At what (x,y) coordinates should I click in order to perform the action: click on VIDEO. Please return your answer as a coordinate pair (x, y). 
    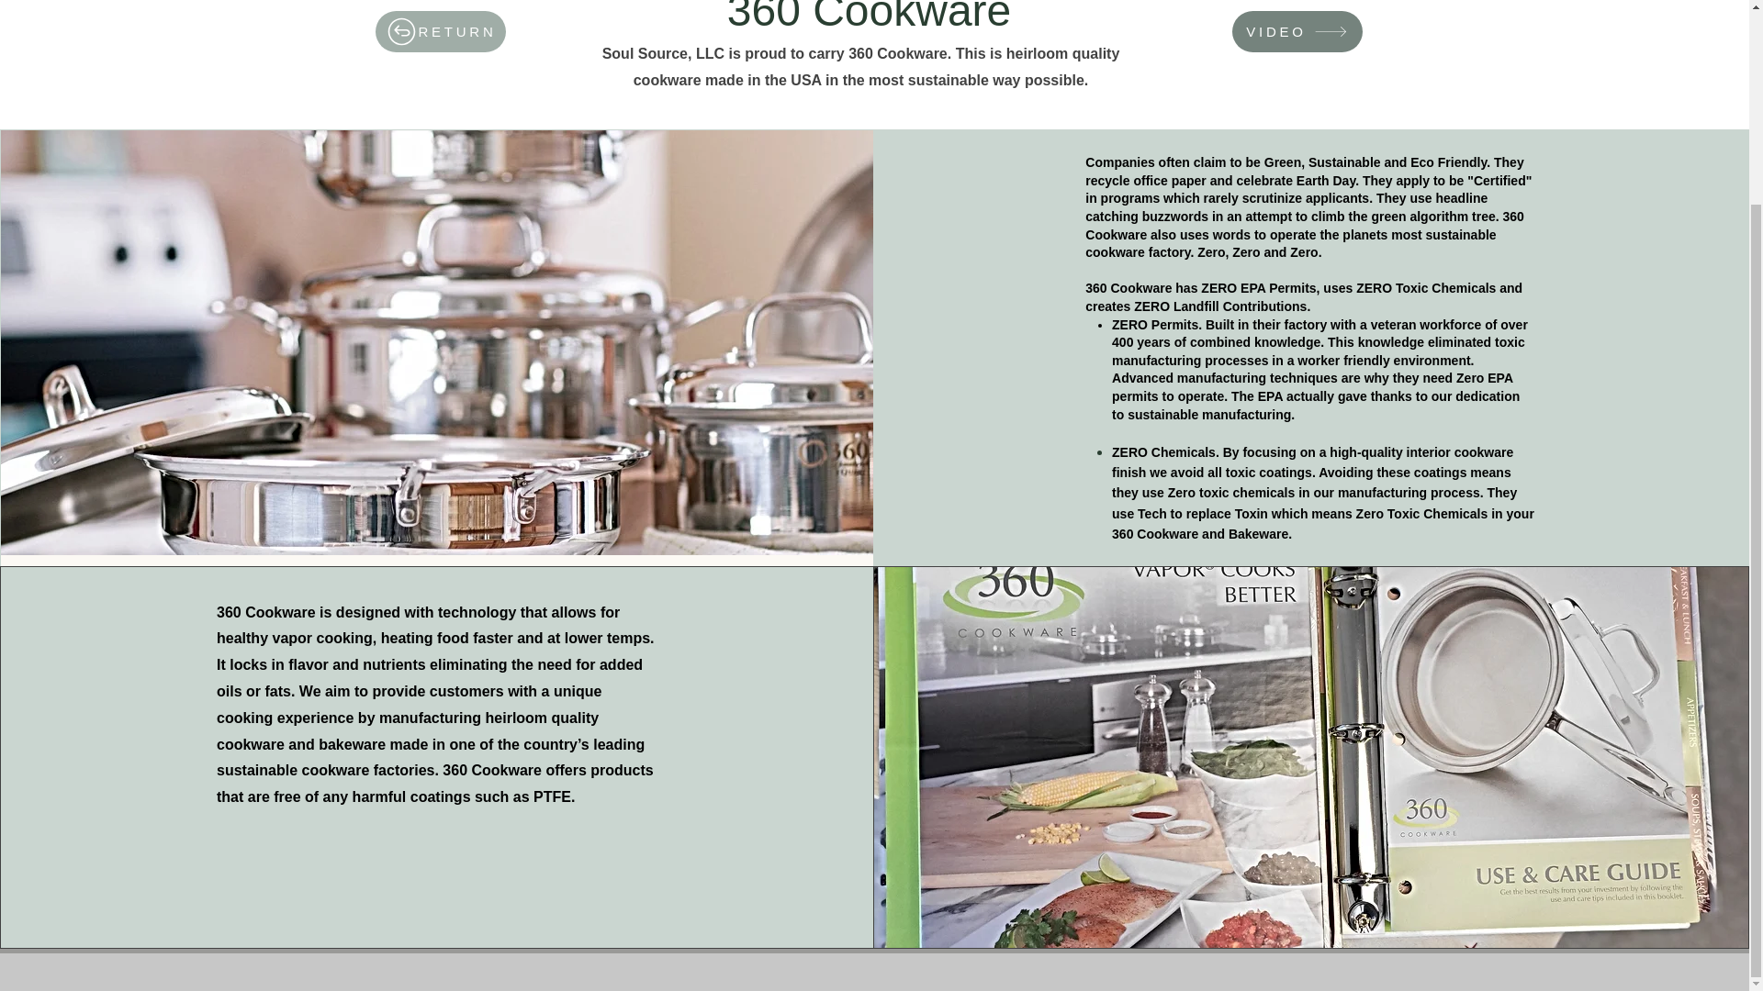
    Looking at the image, I should click on (1297, 31).